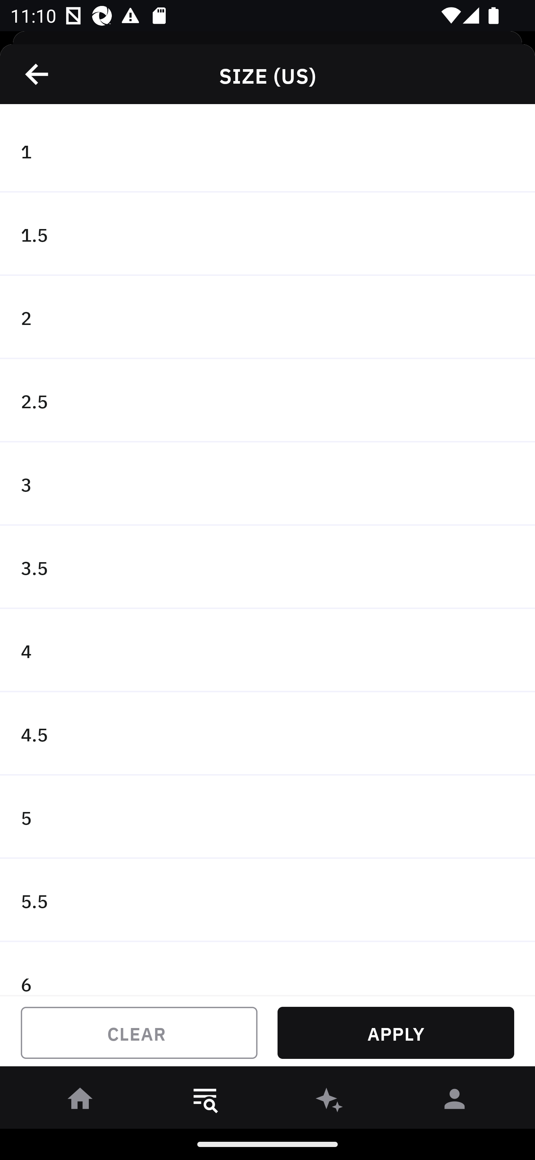 Image resolution: width=535 pixels, height=1160 pixels. What do you see at coordinates (38, 74) in the screenshot?
I see `` at bounding box center [38, 74].